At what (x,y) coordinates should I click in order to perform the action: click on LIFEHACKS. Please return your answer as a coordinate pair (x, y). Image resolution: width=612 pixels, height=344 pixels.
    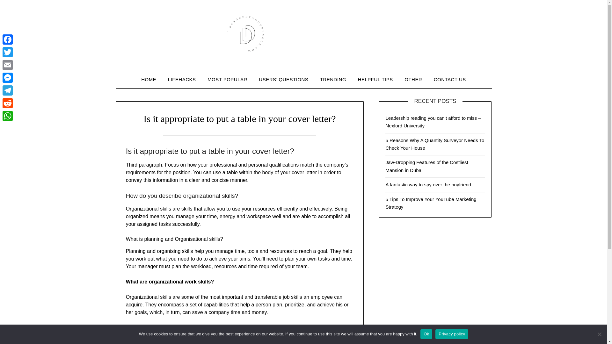
    Looking at the image, I should click on (182, 79).